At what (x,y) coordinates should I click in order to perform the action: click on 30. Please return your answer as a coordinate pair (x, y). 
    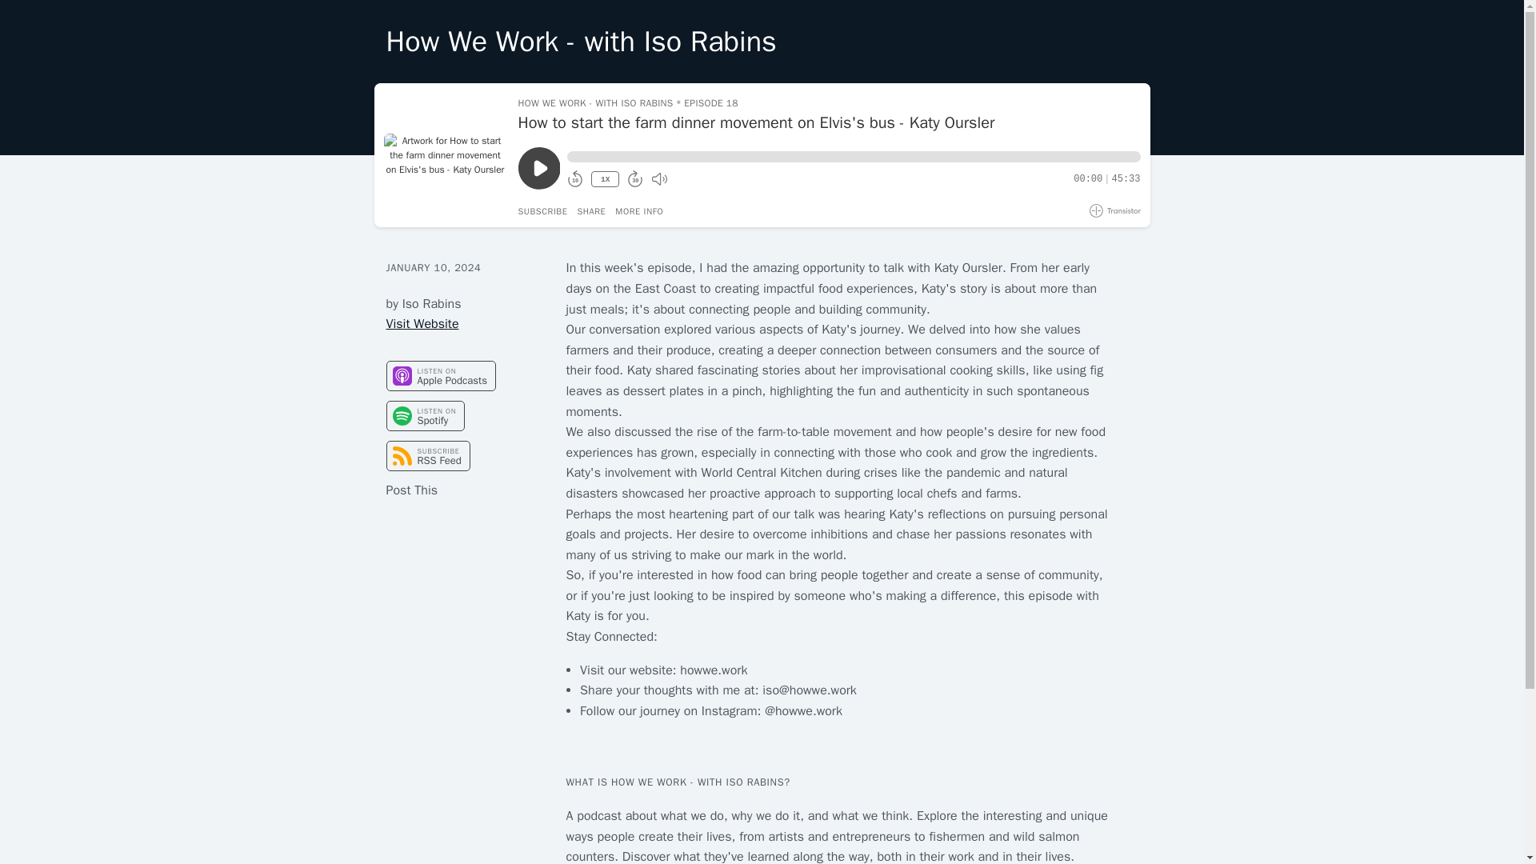
    Looking at the image, I should click on (635, 179).